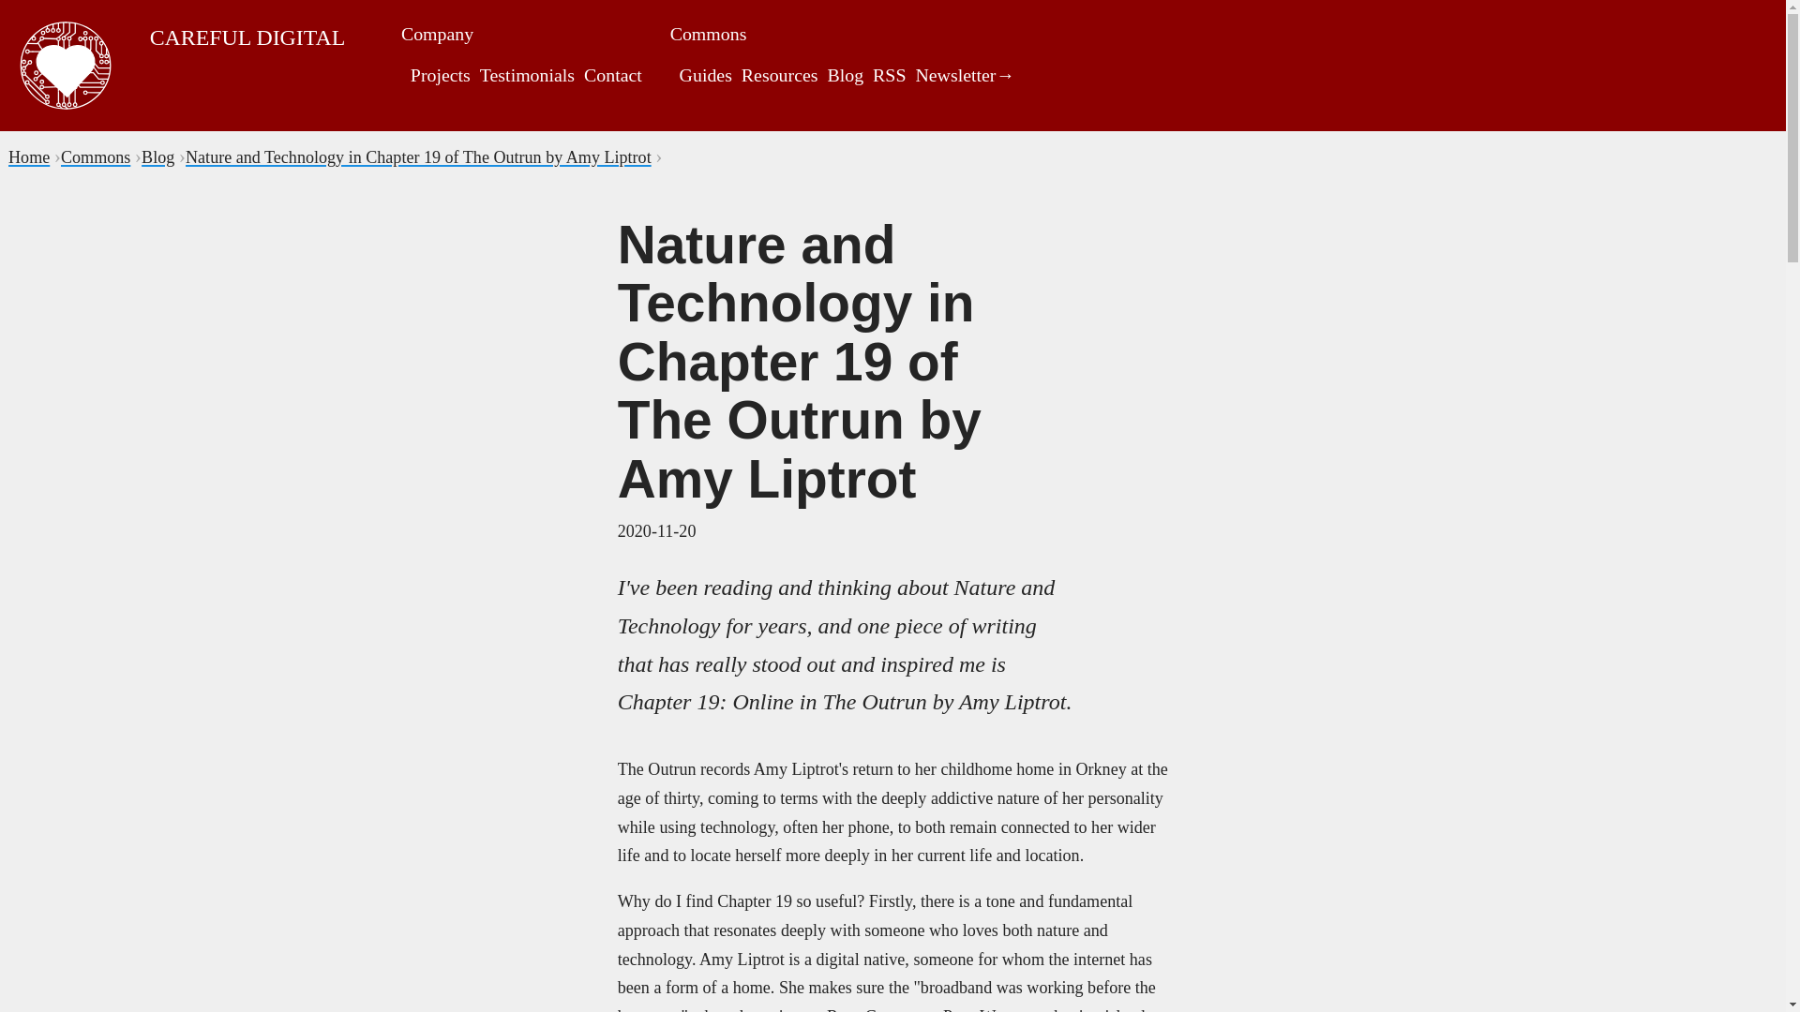 The height and width of the screenshot is (1012, 1800). What do you see at coordinates (29, 157) in the screenshot?
I see `Home` at bounding box center [29, 157].